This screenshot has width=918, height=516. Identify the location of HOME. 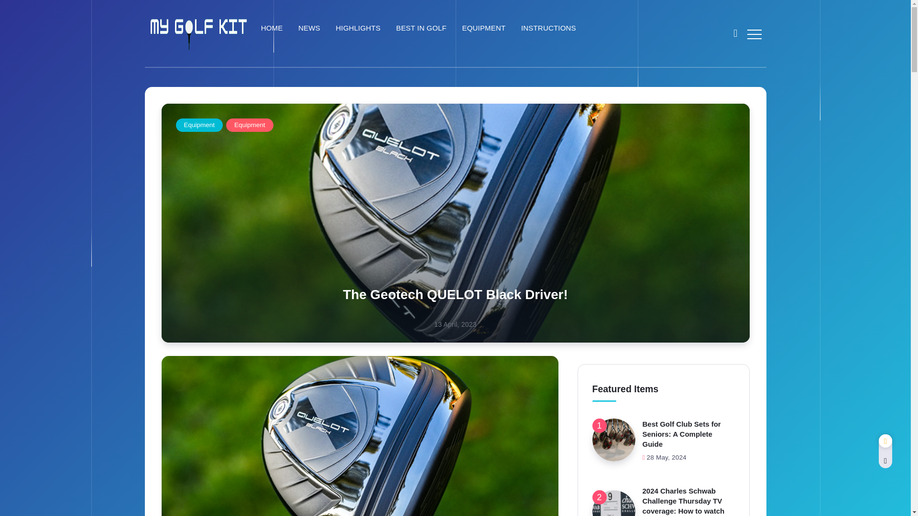
(273, 28).